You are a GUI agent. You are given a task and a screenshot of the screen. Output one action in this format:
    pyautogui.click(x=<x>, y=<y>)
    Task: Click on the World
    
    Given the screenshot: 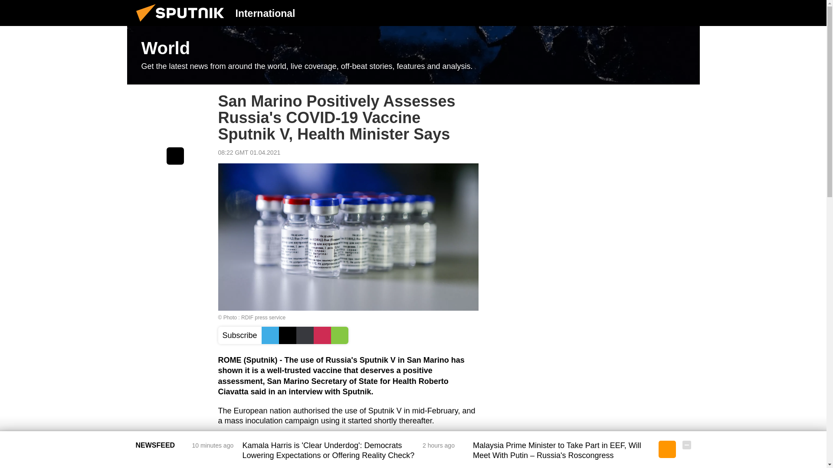 What is the action you would take?
    pyautogui.click(x=413, y=55)
    